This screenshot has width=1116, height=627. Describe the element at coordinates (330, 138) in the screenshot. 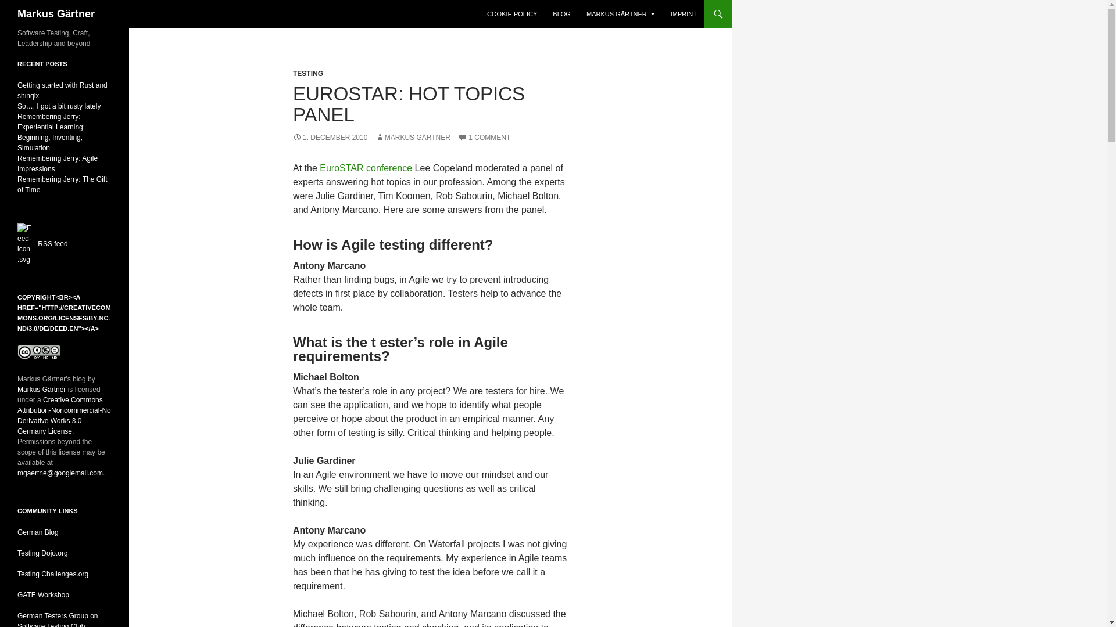

I see `1. DECEMBER 2010` at that location.